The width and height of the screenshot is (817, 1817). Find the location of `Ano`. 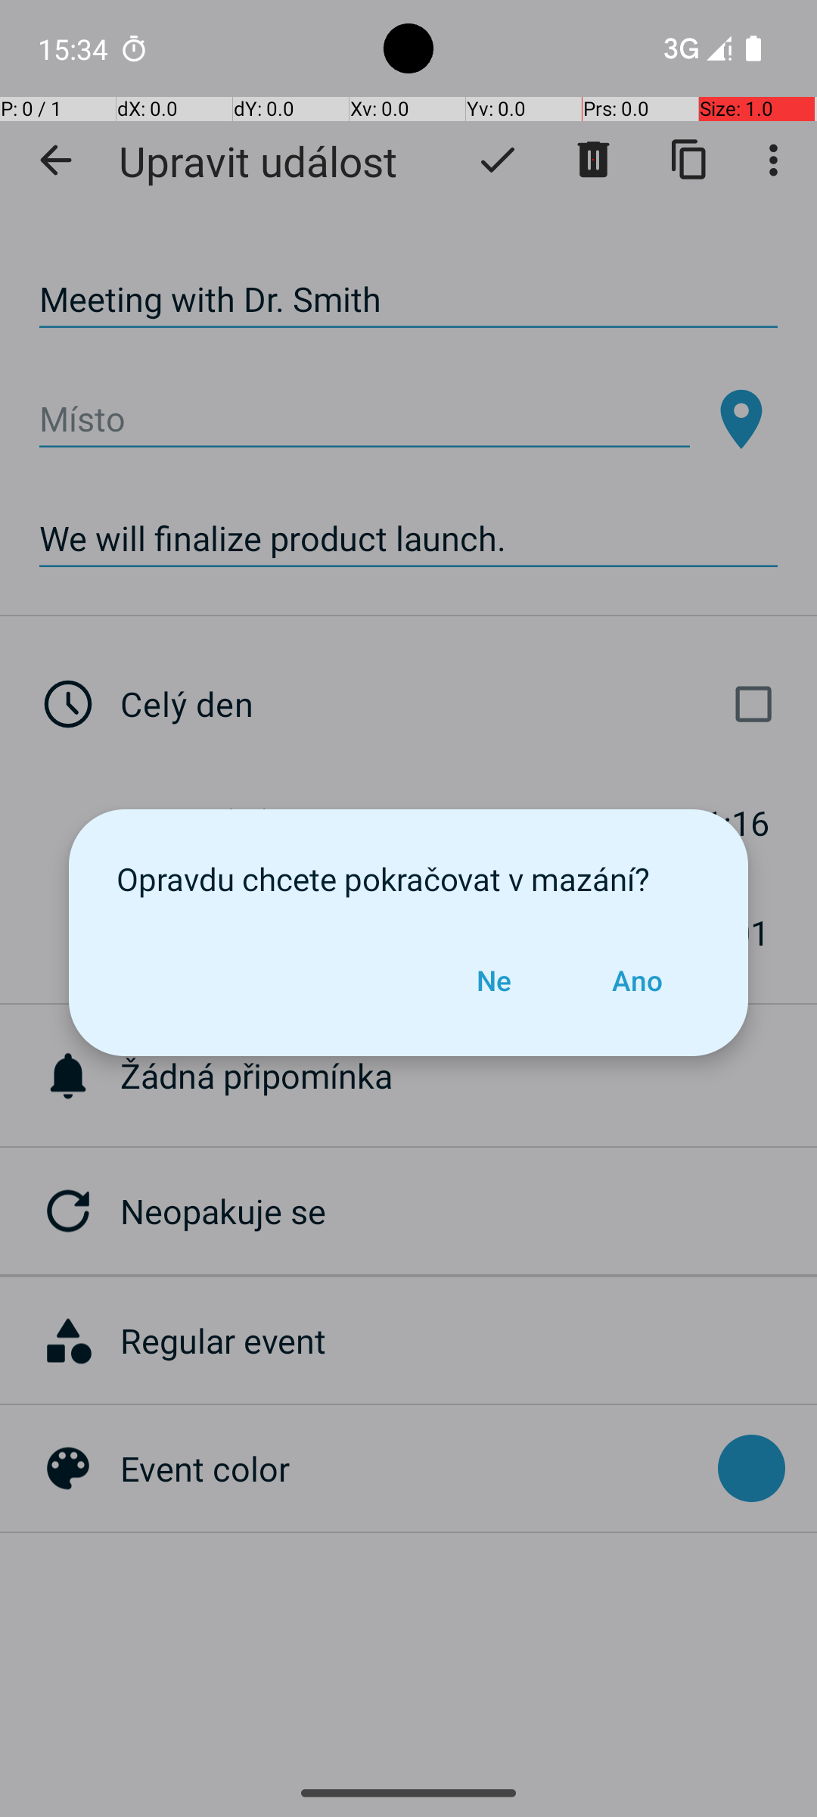

Ano is located at coordinates (637, 980).